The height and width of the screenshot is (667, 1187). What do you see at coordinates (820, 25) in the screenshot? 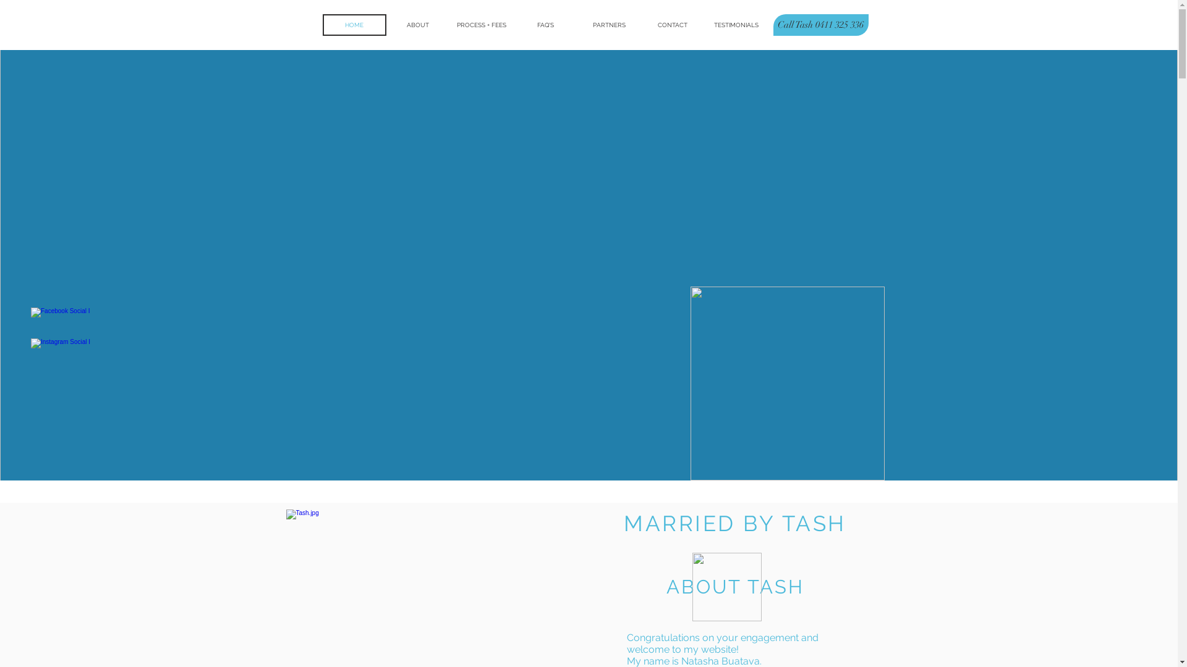
I see `Call Tash 0411 325 336` at bounding box center [820, 25].